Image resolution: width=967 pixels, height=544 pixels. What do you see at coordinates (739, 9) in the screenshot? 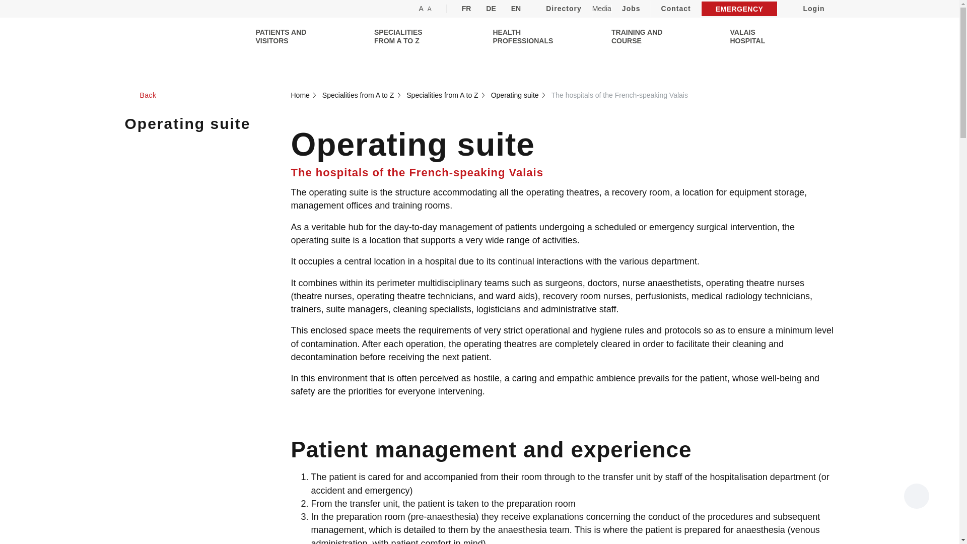
I see `EMERGENCY` at bounding box center [739, 9].